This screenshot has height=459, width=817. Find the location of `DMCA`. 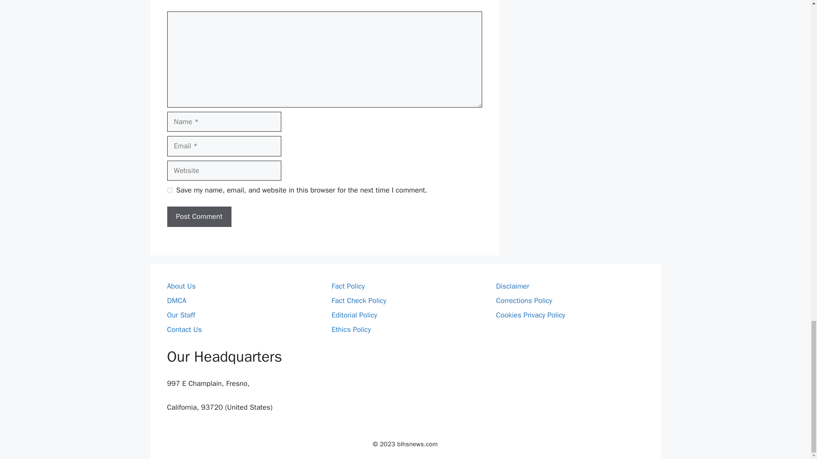

DMCA is located at coordinates (176, 300).